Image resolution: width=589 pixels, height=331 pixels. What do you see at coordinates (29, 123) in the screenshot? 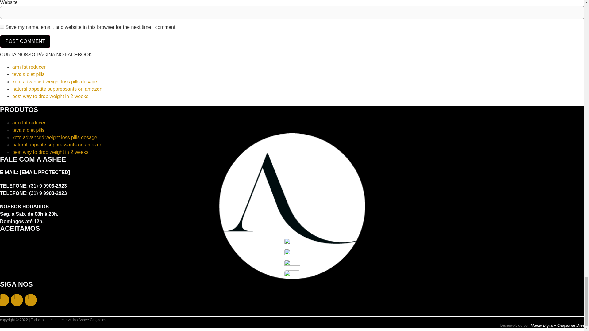
I see `arm fat reducer` at bounding box center [29, 123].